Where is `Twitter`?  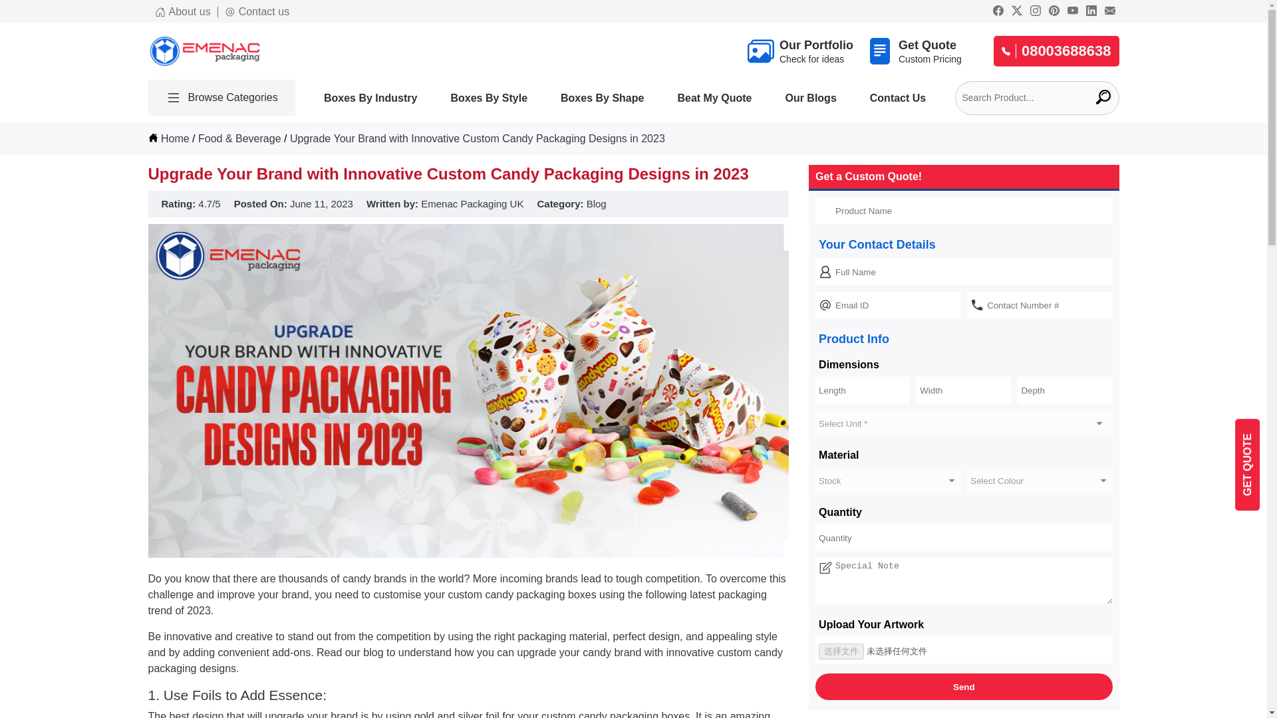 Twitter is located at coordinates (1109, 12).